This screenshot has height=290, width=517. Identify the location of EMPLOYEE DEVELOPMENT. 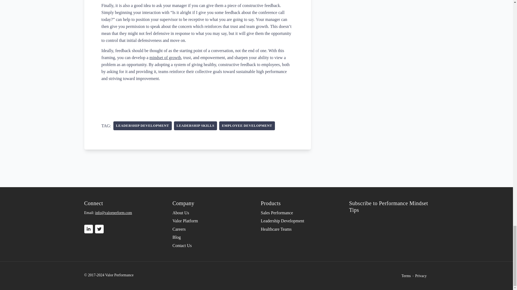
(247, 126).